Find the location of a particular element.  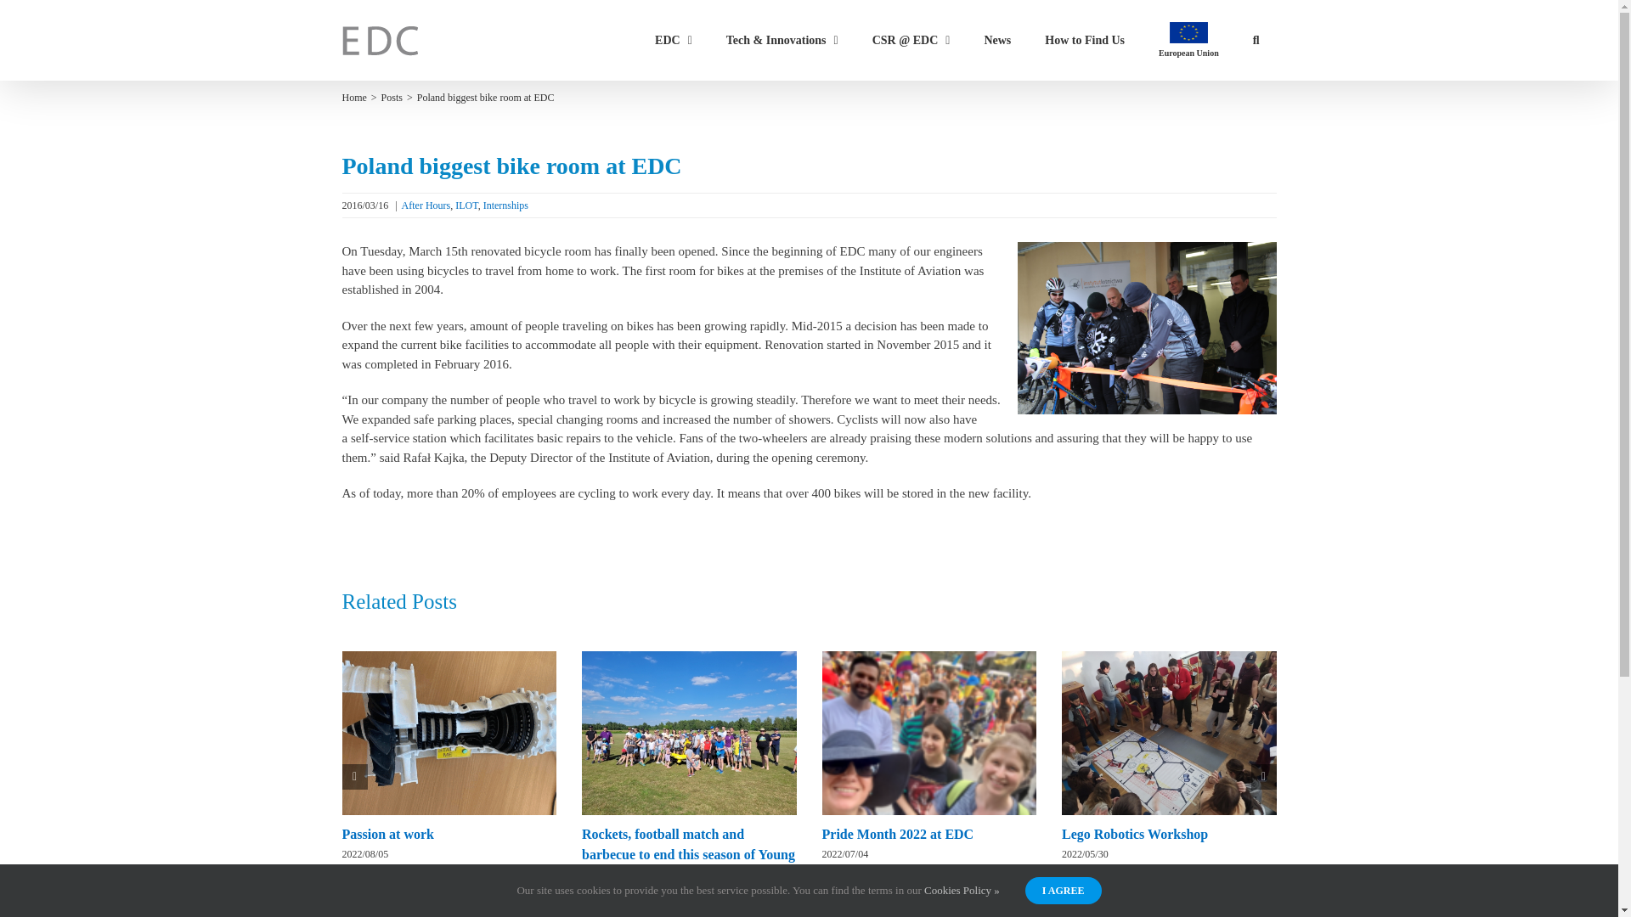

How to Find Us is located at coordinates (1084, 41).